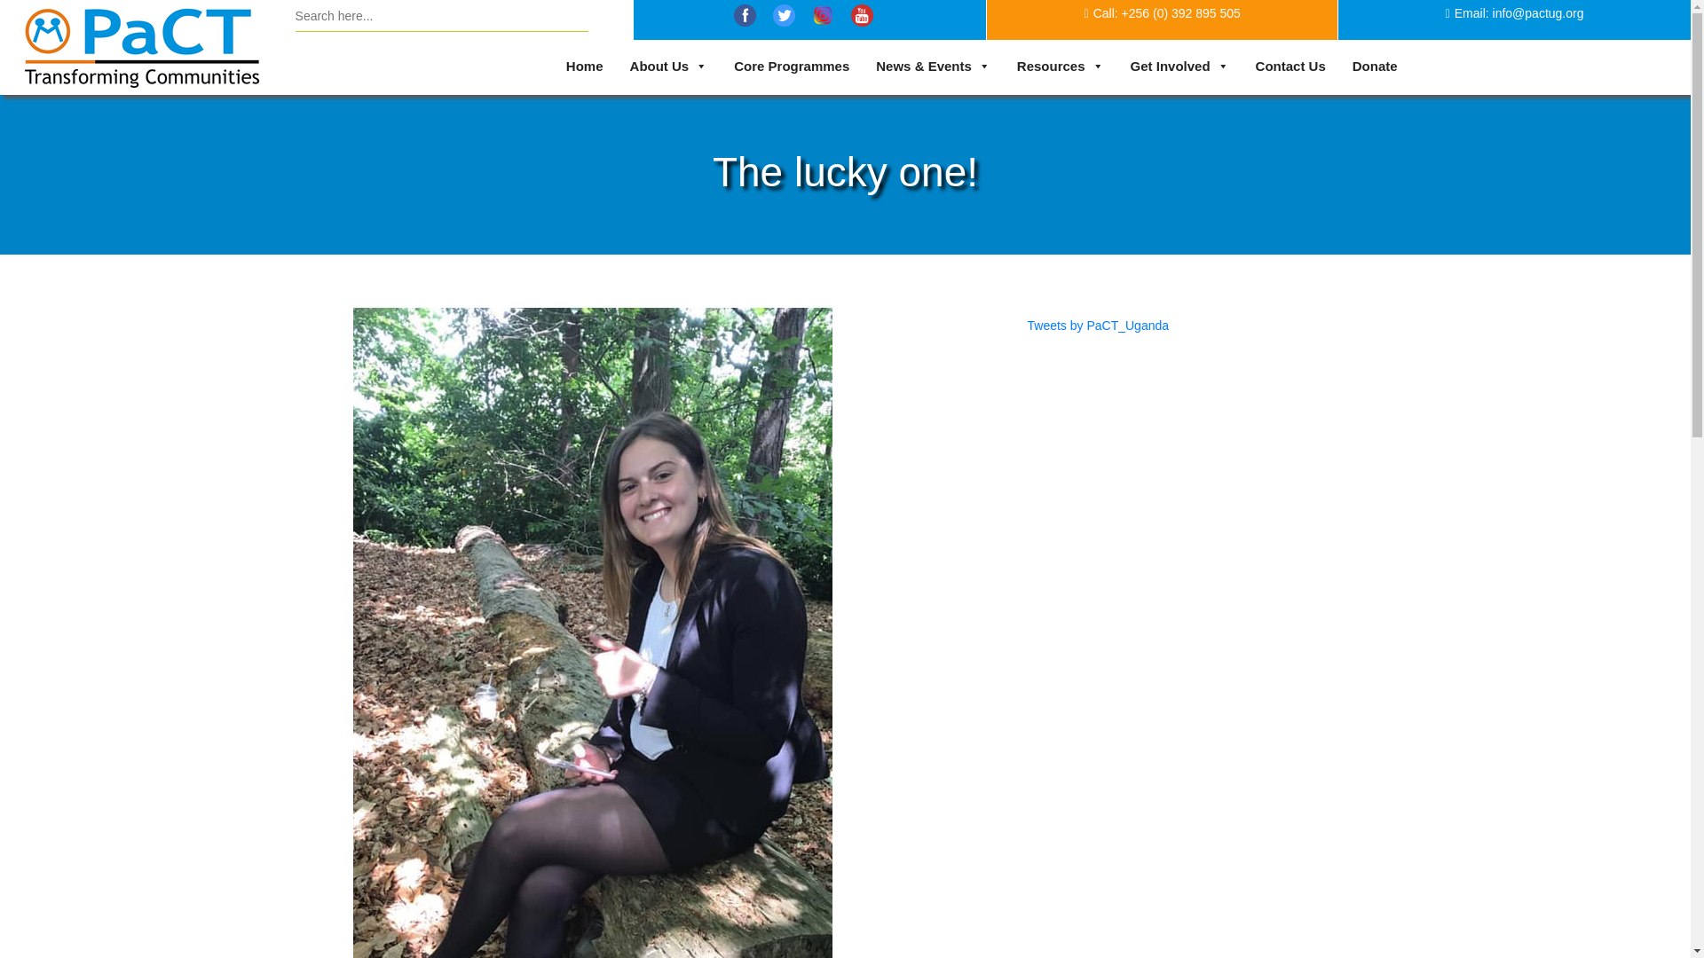 The image size is (1704, 958). I want to click on Youtube, so click(861, 16).